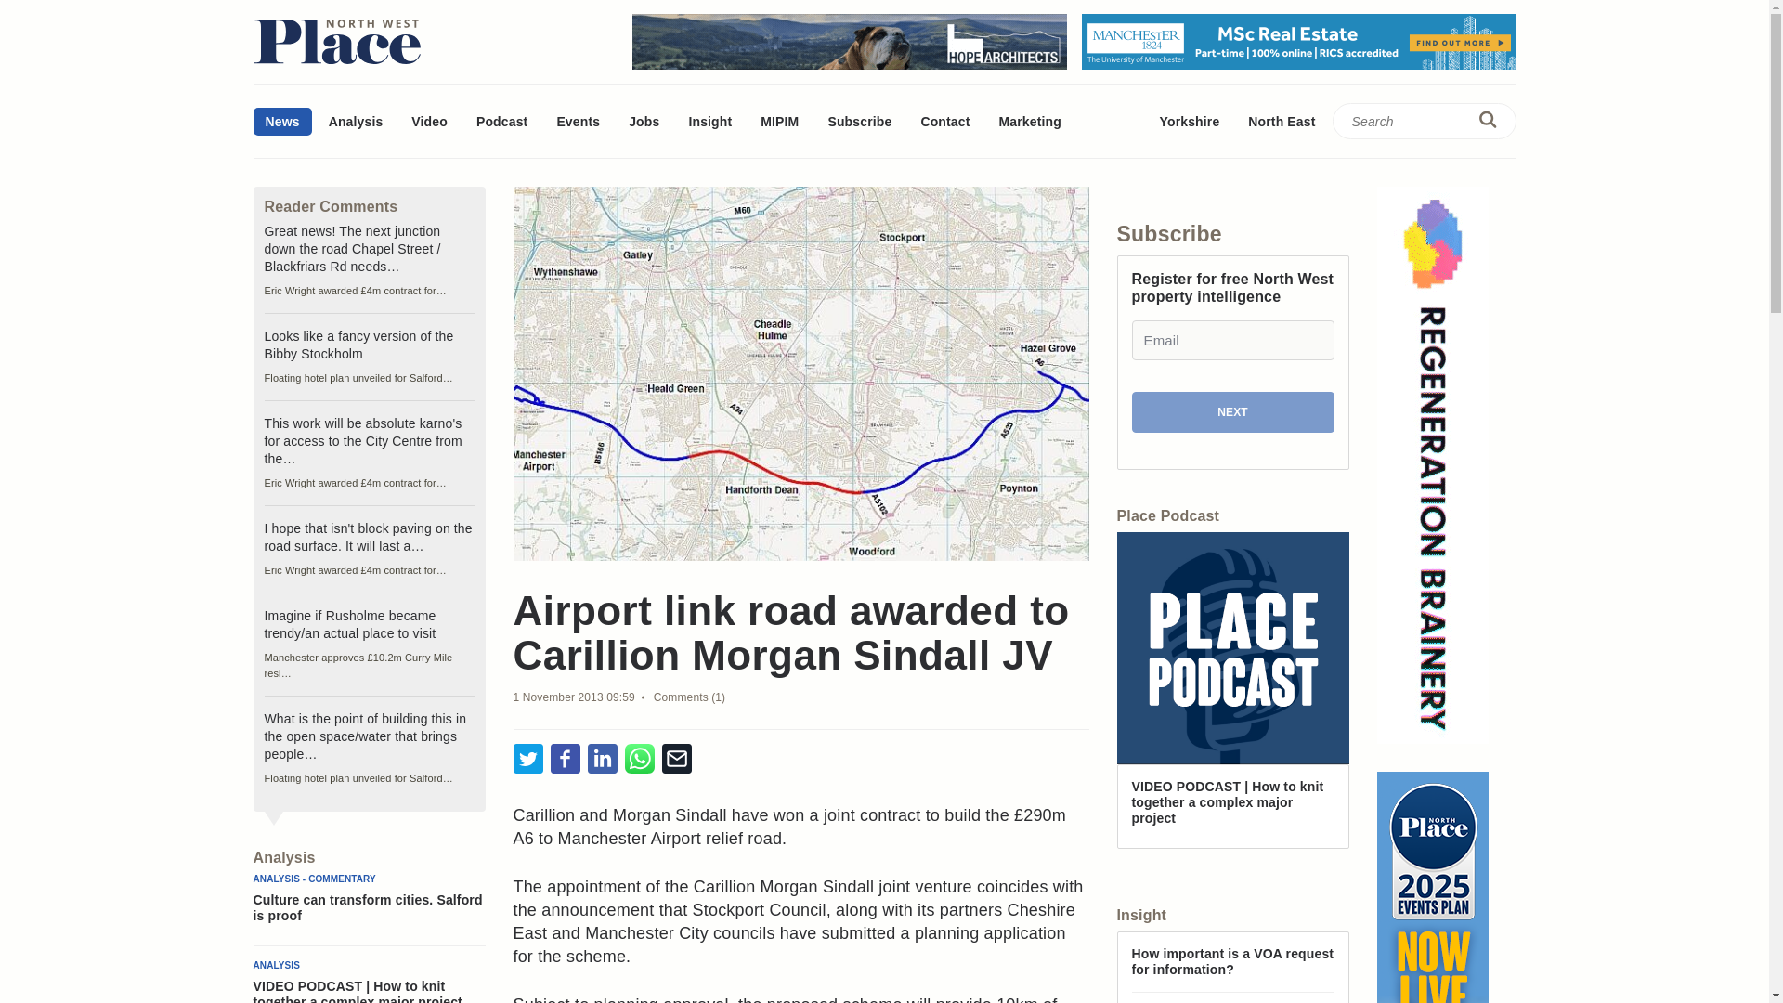  Describe the element at coordinates (944, 121) in the screenshot. I see `Contact` at that location.